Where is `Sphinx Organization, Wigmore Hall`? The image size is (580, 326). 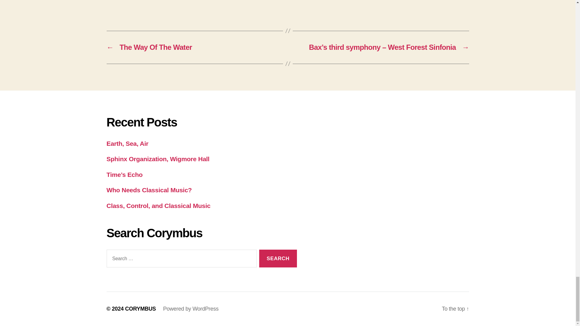 Sphinx Organization, Wigmore Hall is located at coordinates (158, 159).